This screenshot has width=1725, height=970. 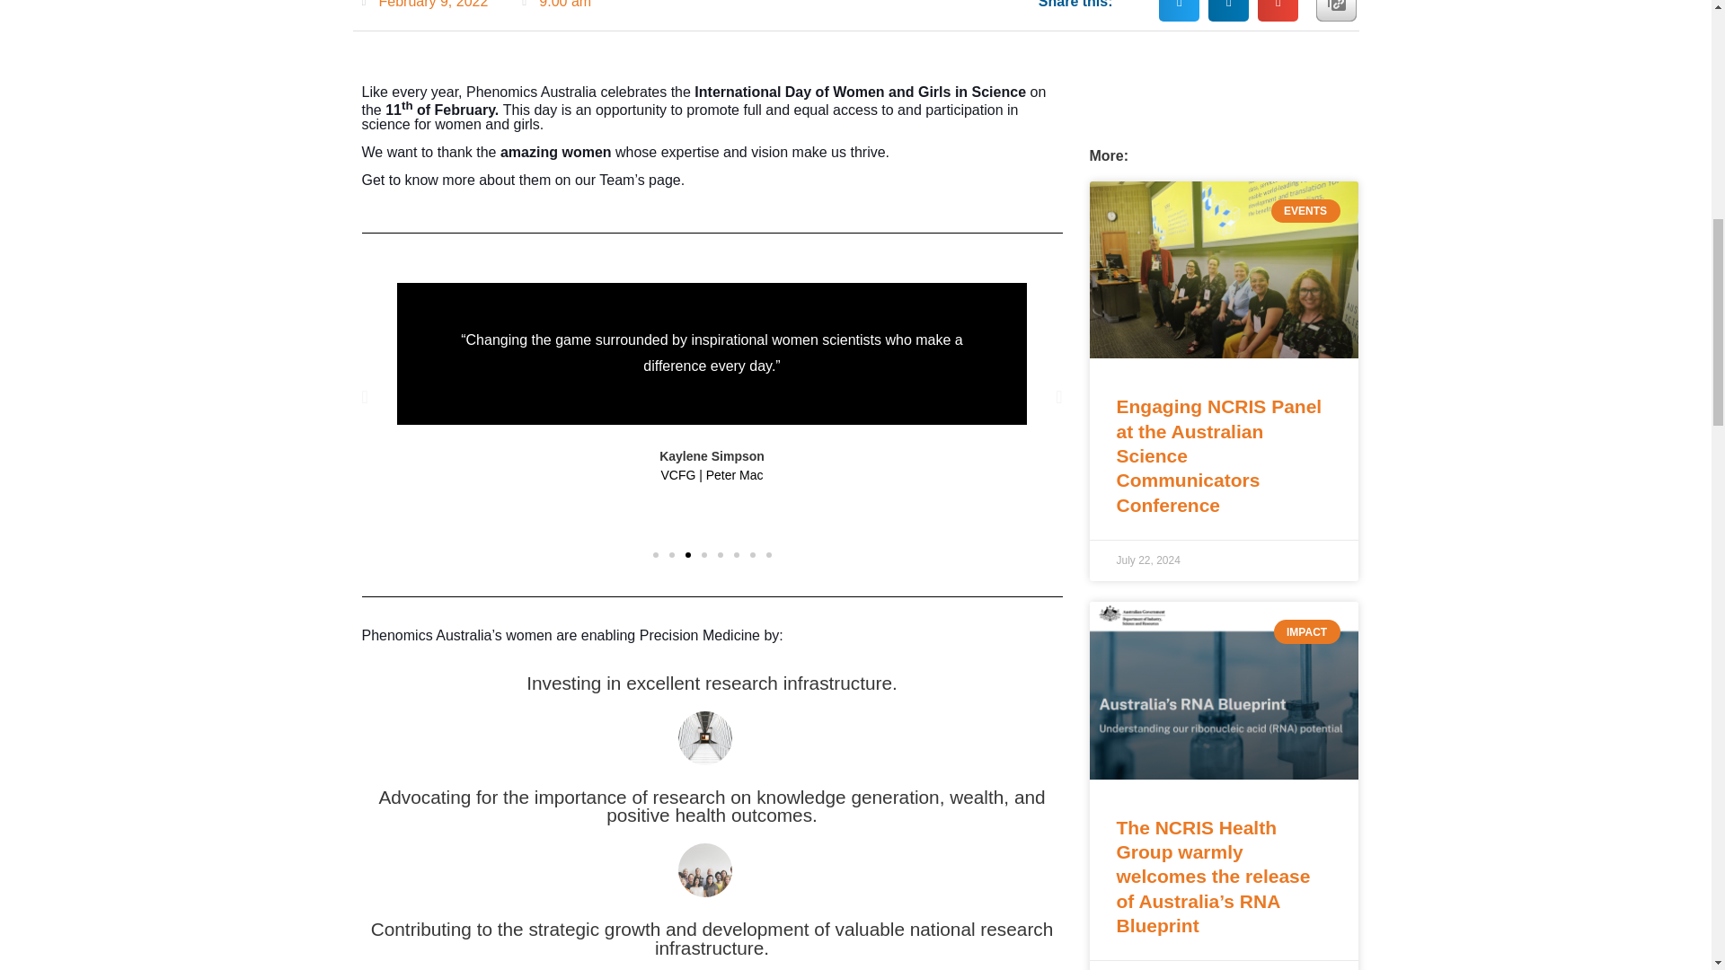 What do you see at coordinates (424, 92) in the screenshot?
I see `every year` at bounding box center [424, 92].